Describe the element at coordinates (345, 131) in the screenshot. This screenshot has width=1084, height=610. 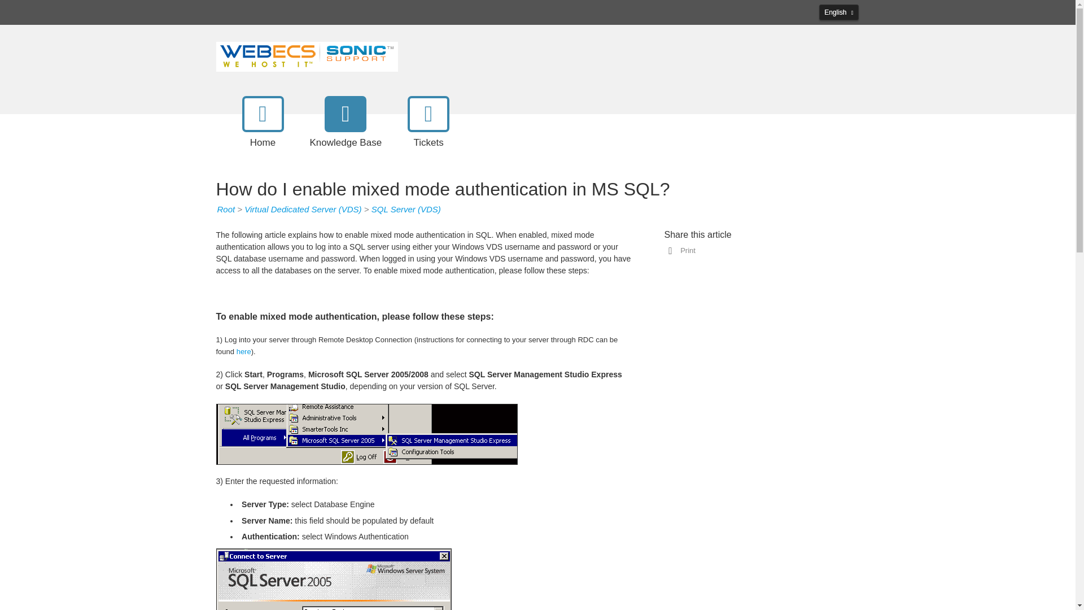
I see `Knowledge Base` at that location.